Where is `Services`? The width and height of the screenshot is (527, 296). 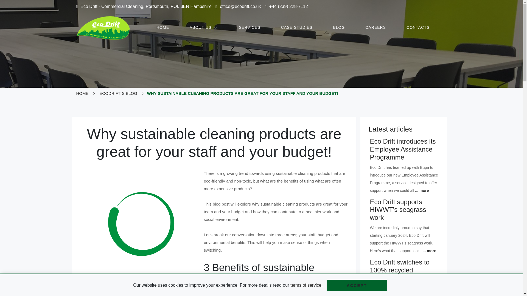
Services is located at coordinates (250, 27).